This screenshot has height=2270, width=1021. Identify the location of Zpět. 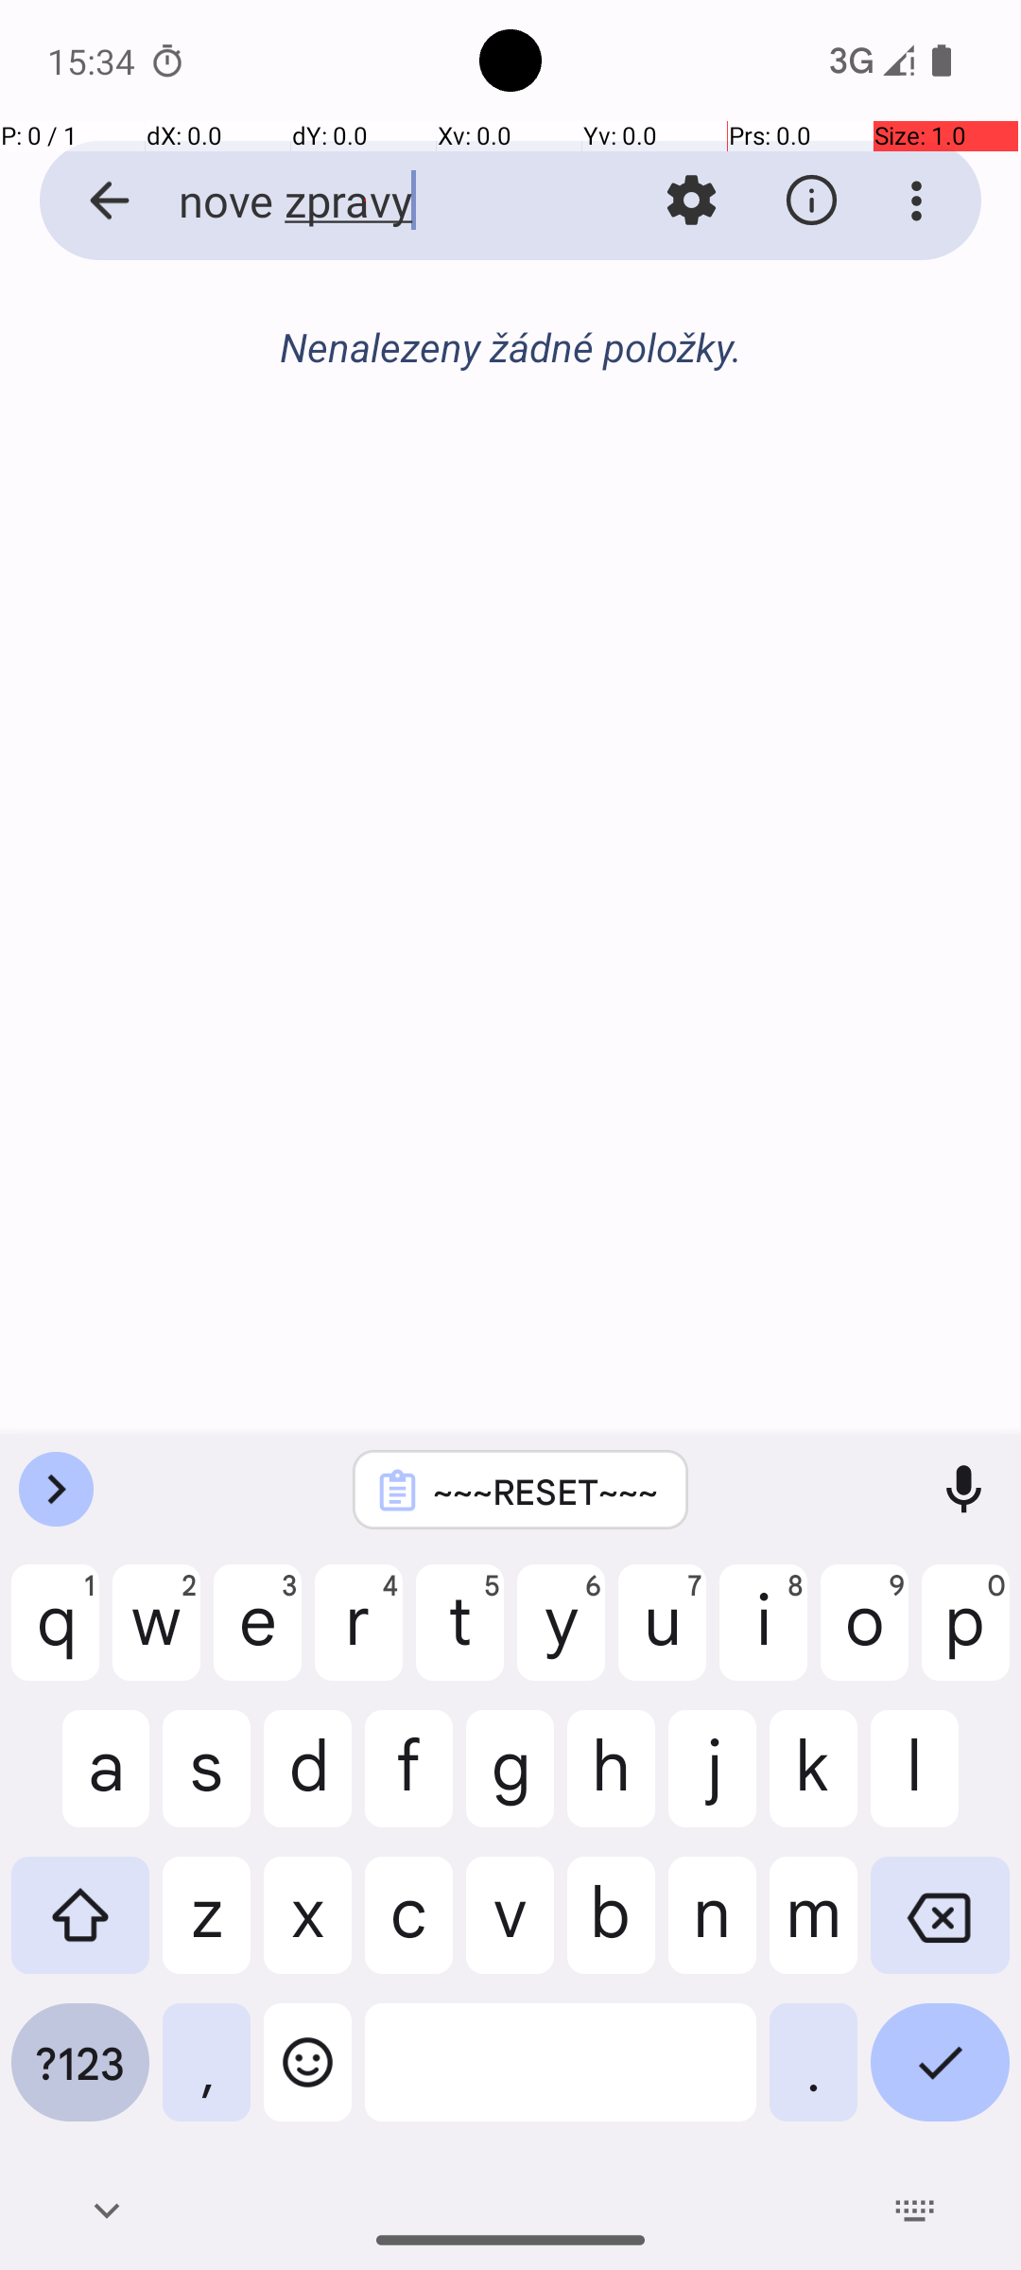
(89, 201).